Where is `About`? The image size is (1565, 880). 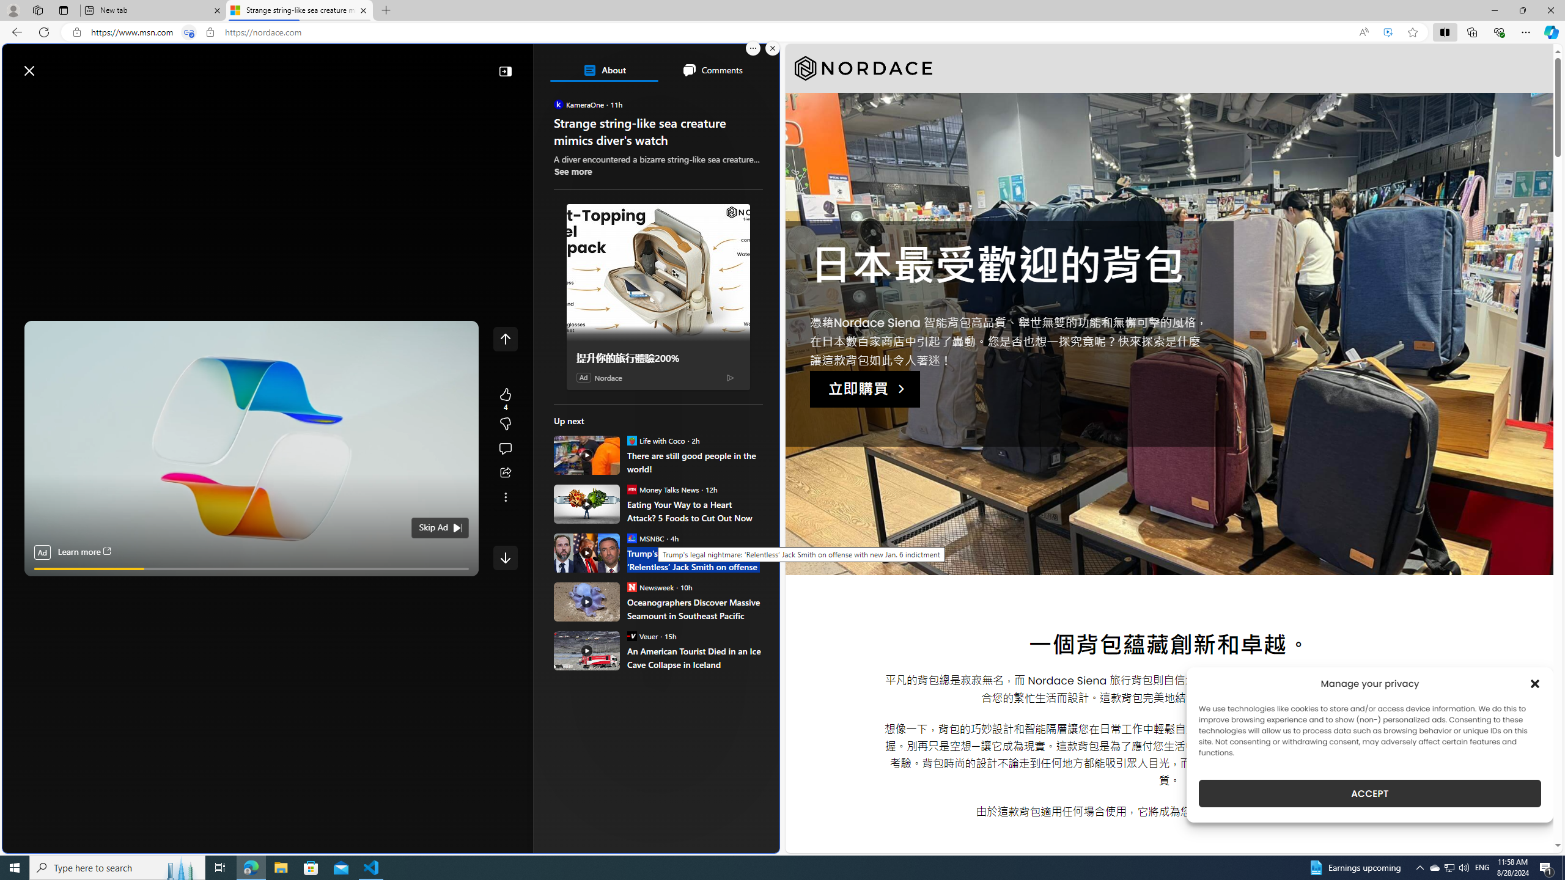
About is located at coordinates (604, 70).